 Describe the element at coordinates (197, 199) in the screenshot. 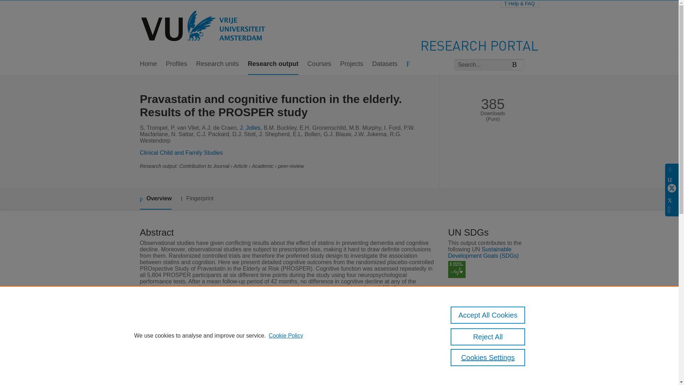

I see `Fingerprint` at that location.